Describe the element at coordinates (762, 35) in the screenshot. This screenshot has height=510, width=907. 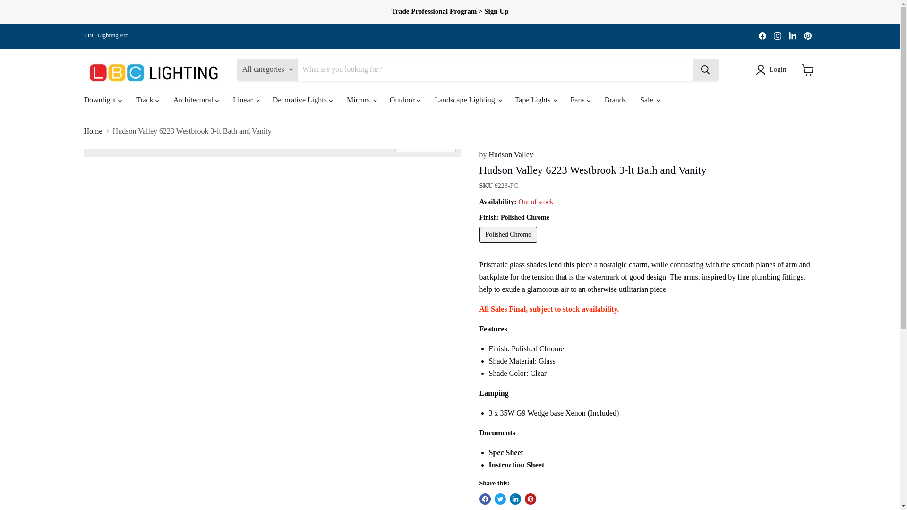
I see `Find us on Facebook` at that location.